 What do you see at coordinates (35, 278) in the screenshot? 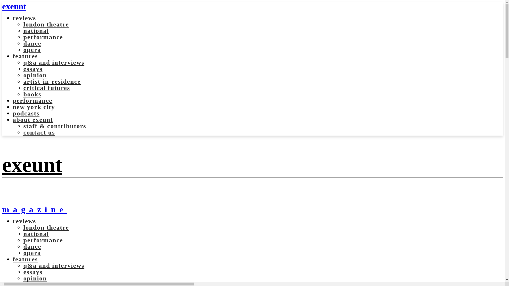
I see `opinion` at bounding box center [35, 278].